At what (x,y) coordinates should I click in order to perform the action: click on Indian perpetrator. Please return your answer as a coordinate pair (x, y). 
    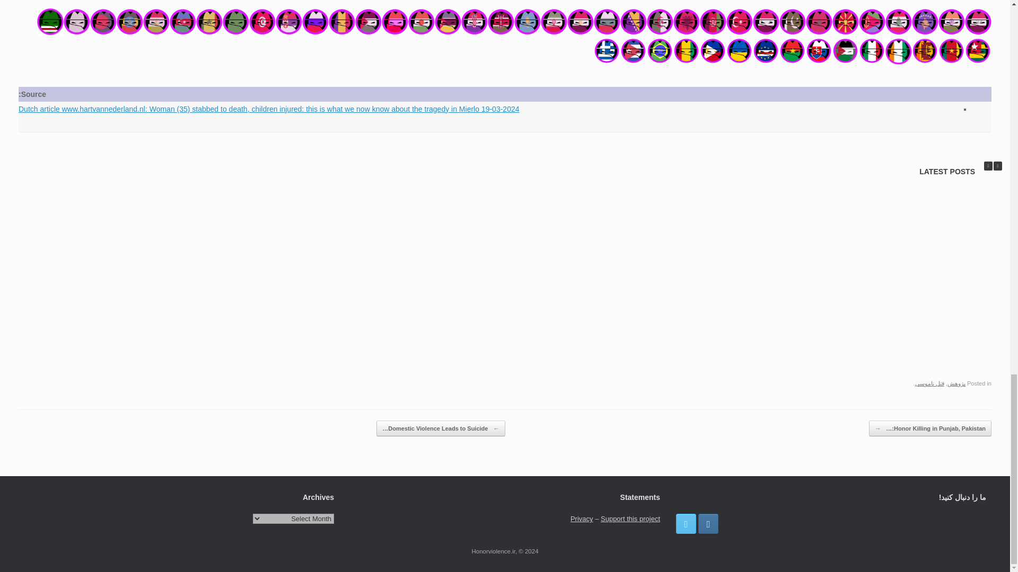
    Looking at the image, I should click on (952, 21).